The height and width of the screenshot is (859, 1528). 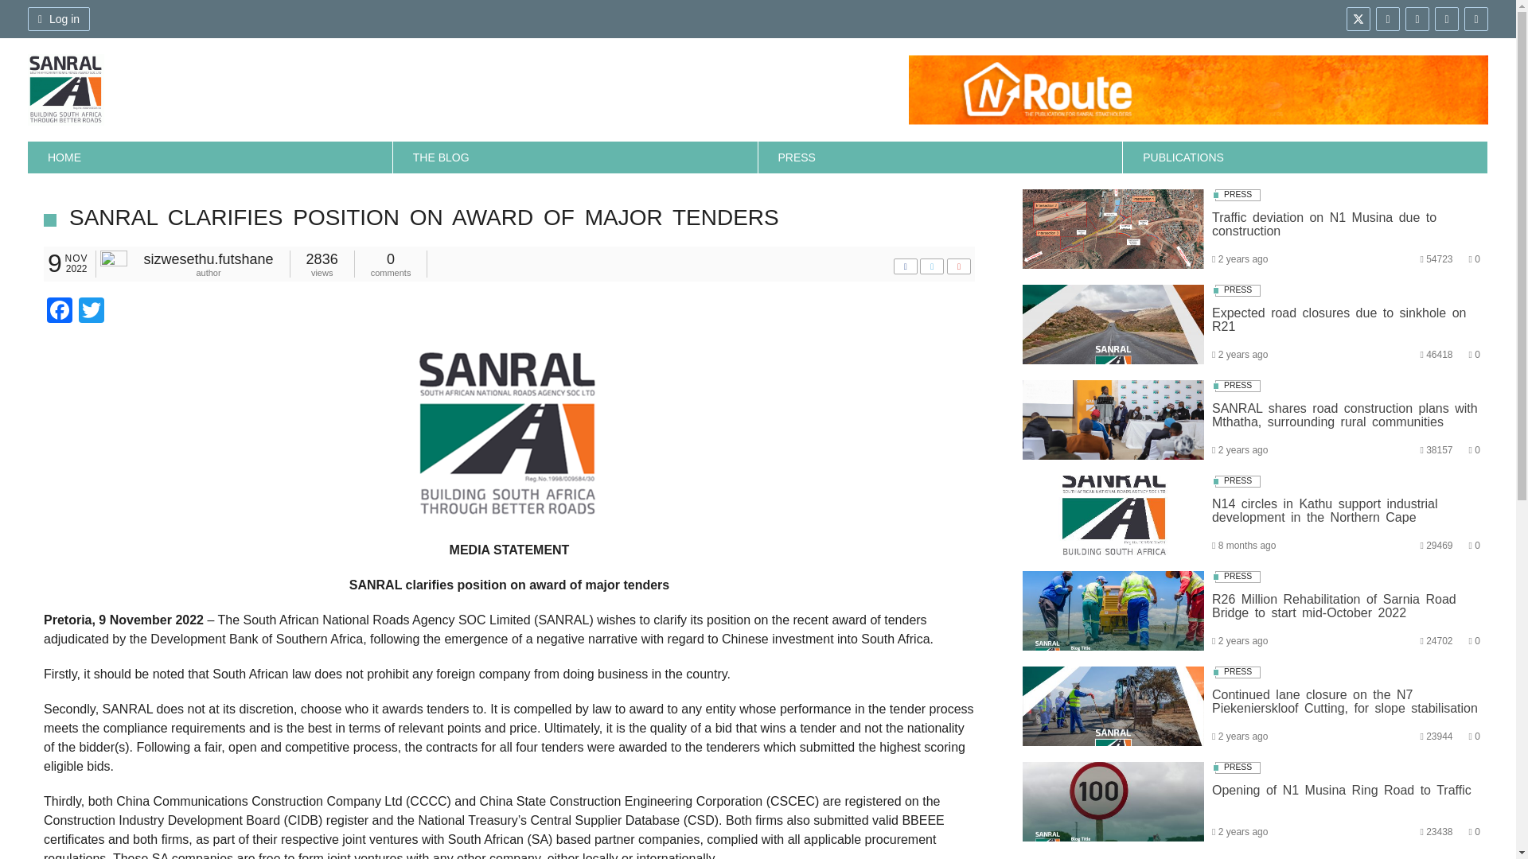 What do you see at coordinates (59, 312) in the screenshot?
I see `Facebook` at bounding box center [59, 312].